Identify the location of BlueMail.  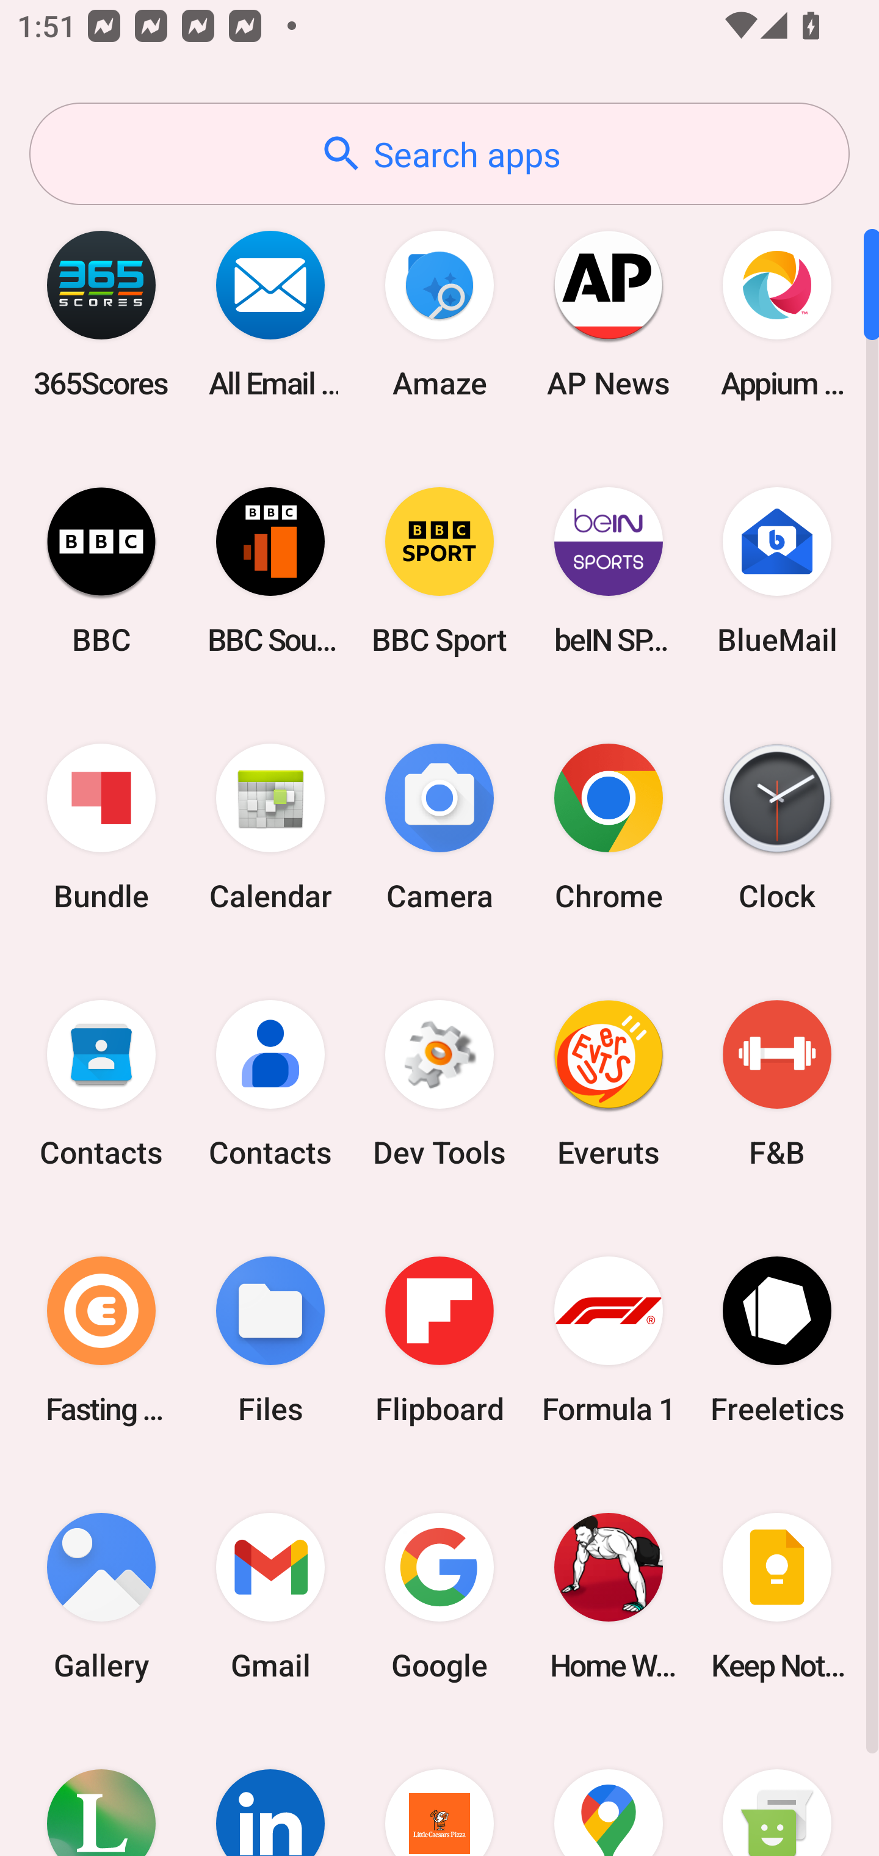
(777, 570).